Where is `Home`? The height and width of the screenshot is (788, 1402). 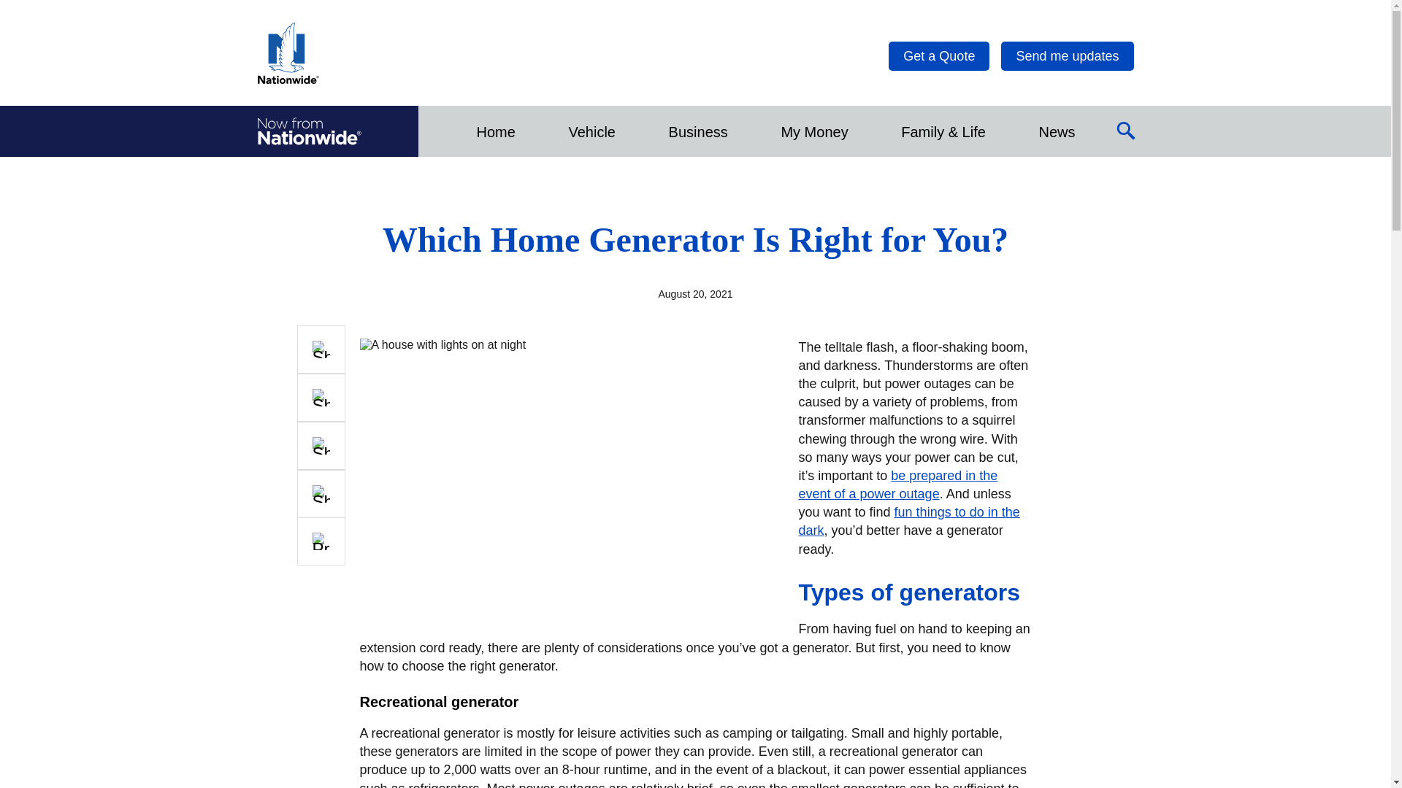 Home is located at coordinates (495, 131).